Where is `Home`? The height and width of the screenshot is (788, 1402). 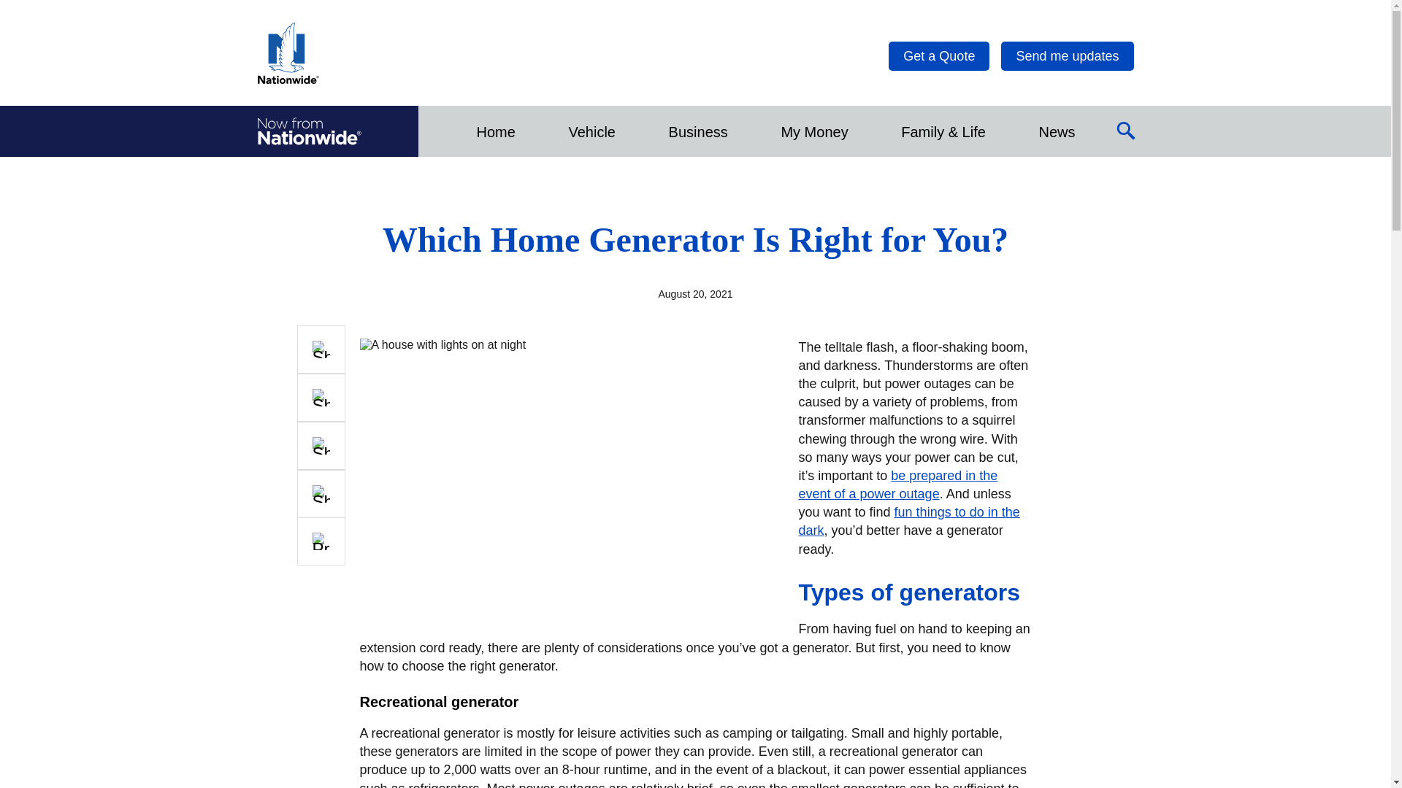 Home is located at coordinates (495, 131).